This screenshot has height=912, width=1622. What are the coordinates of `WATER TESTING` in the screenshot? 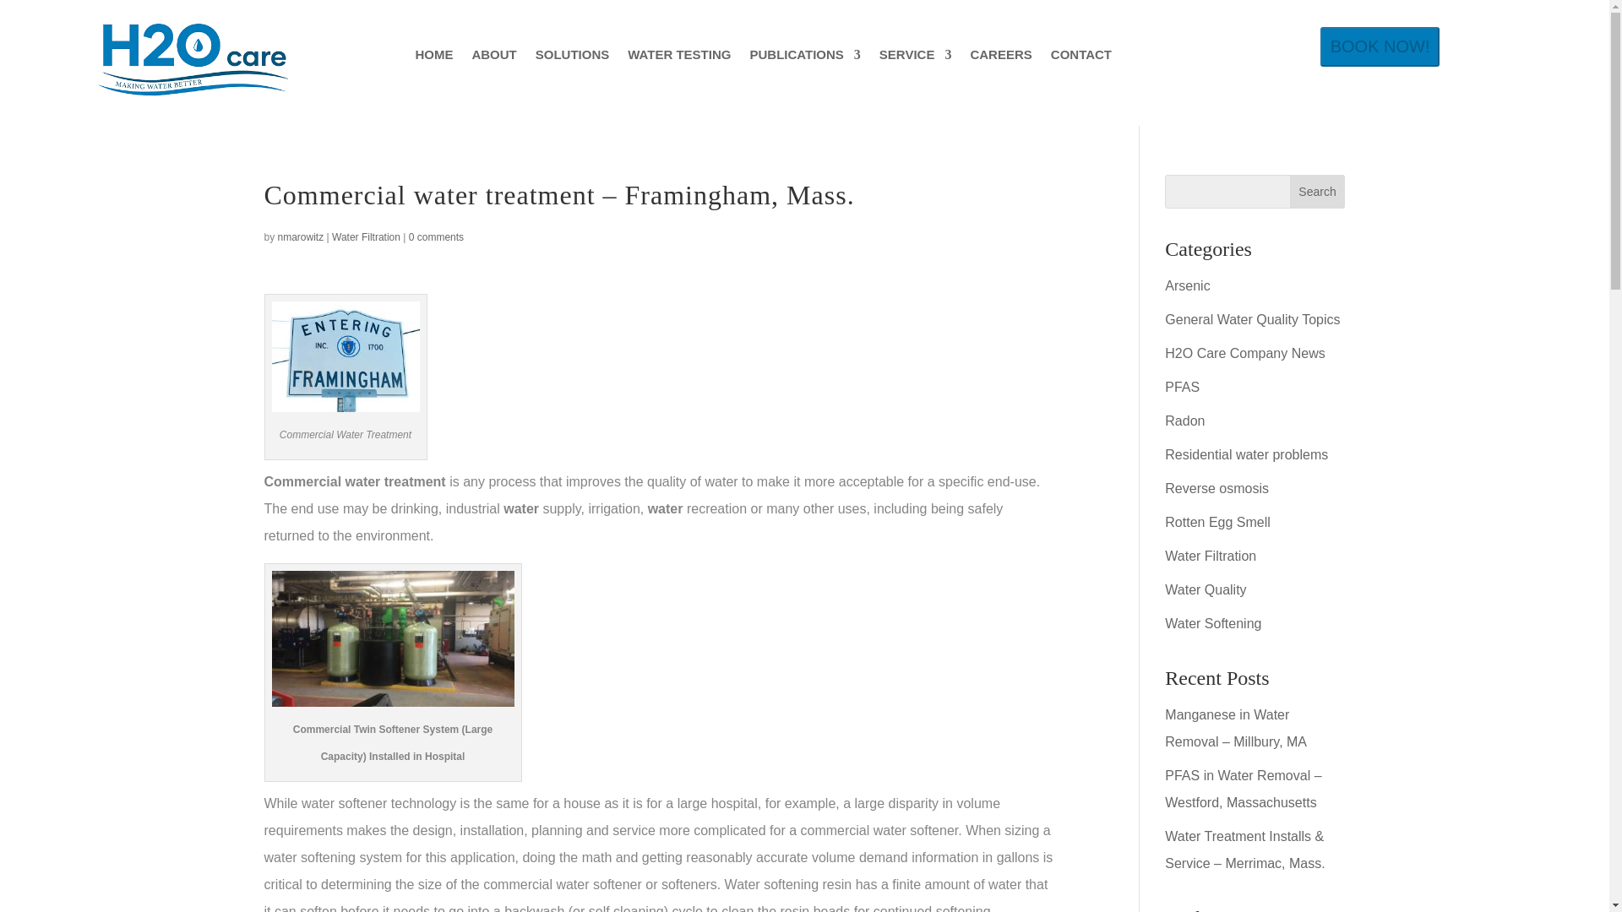 It's located at (679, 57).